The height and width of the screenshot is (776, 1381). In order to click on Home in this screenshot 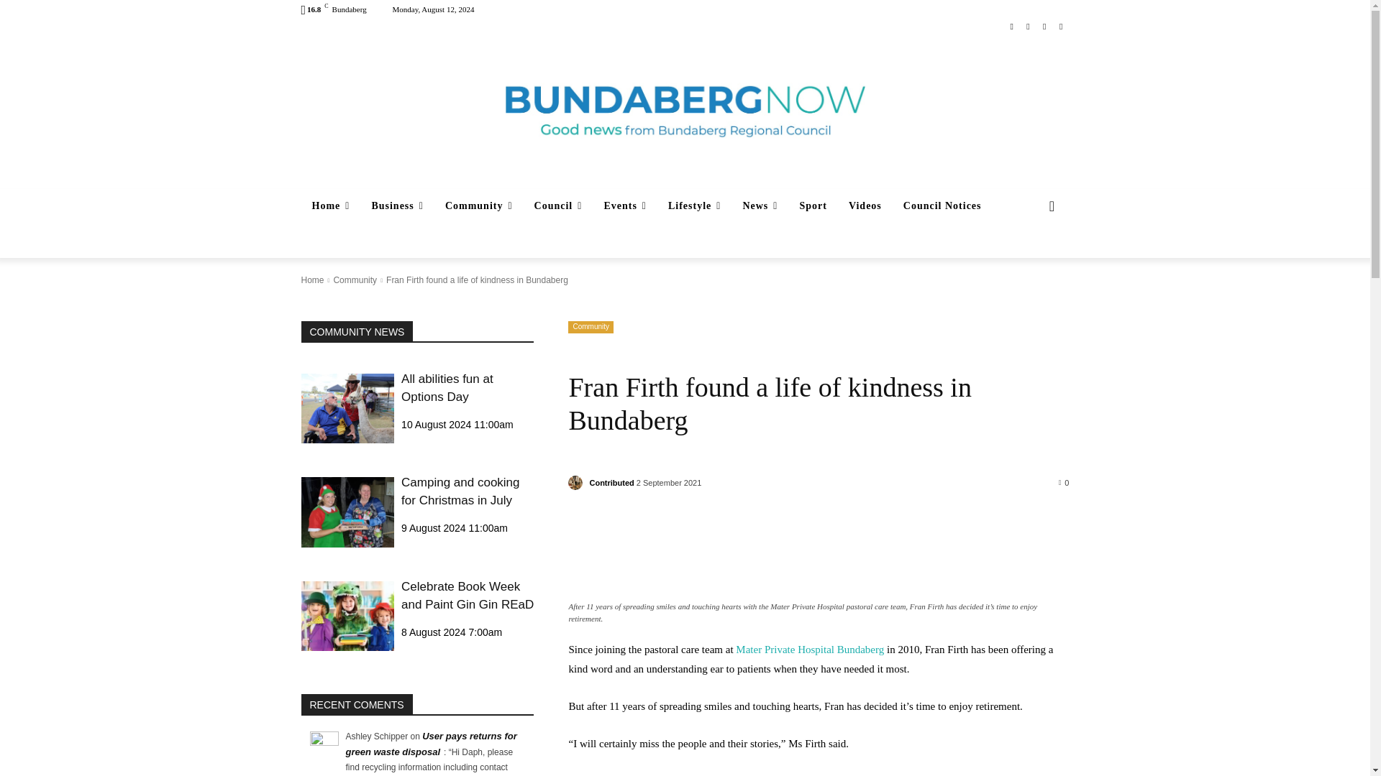, I will do `click(331, 206)`.